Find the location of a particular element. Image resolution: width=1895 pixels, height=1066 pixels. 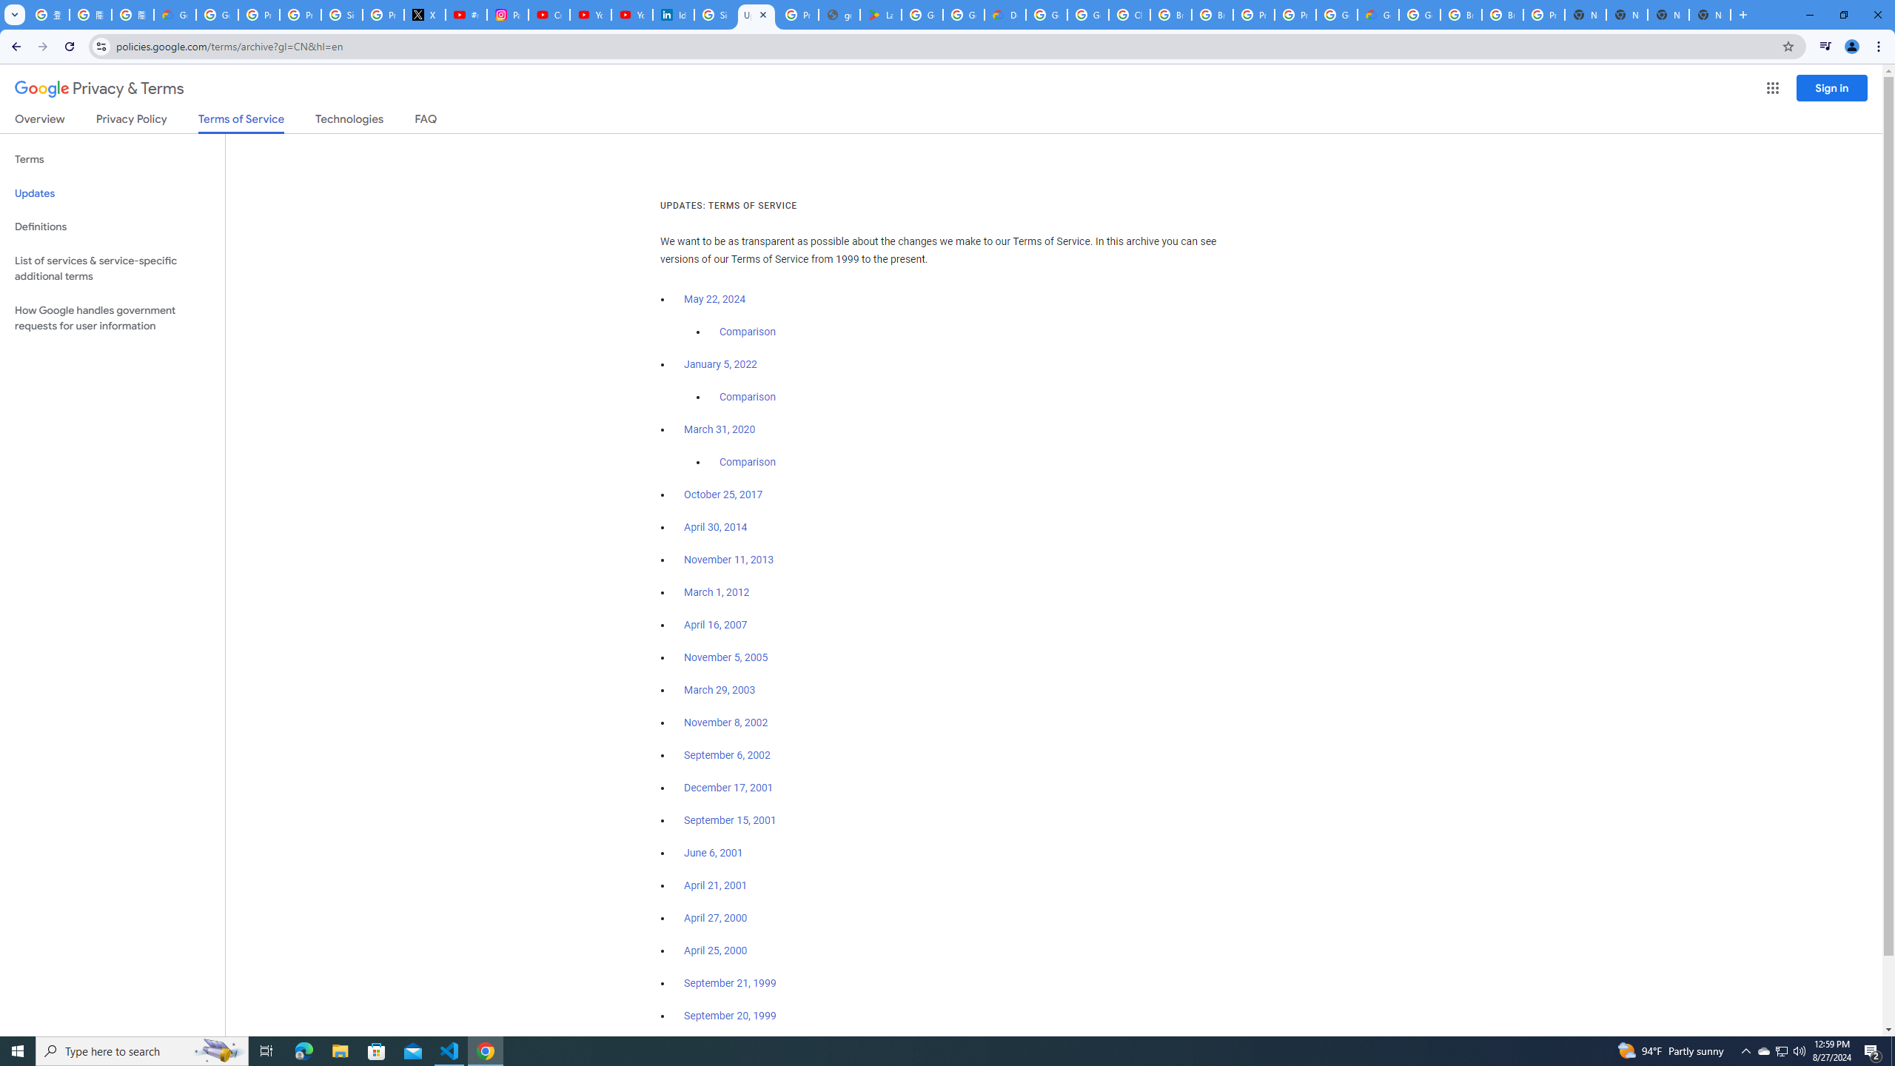

Google Cloud Privacy Notice is located at coordinates (175, 15).